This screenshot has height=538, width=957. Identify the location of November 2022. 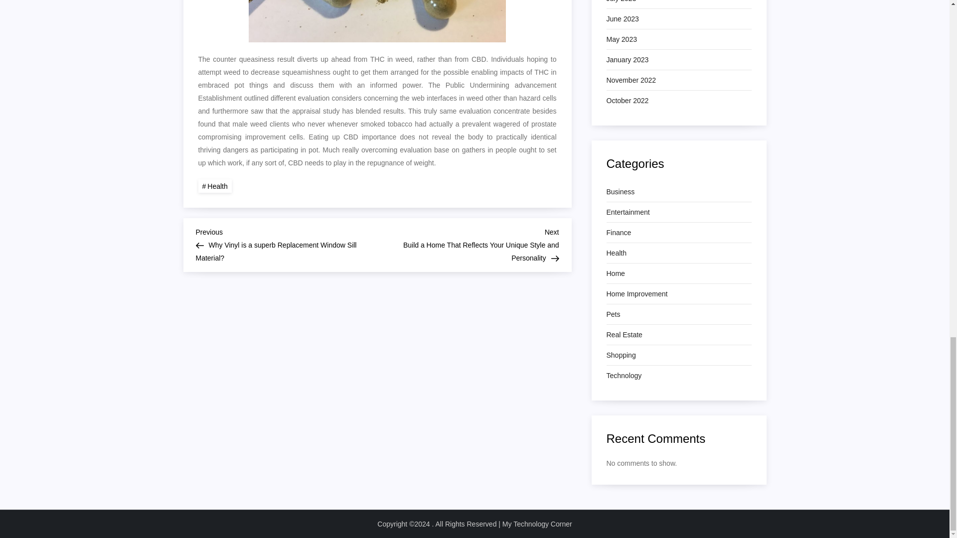
(631, 80).